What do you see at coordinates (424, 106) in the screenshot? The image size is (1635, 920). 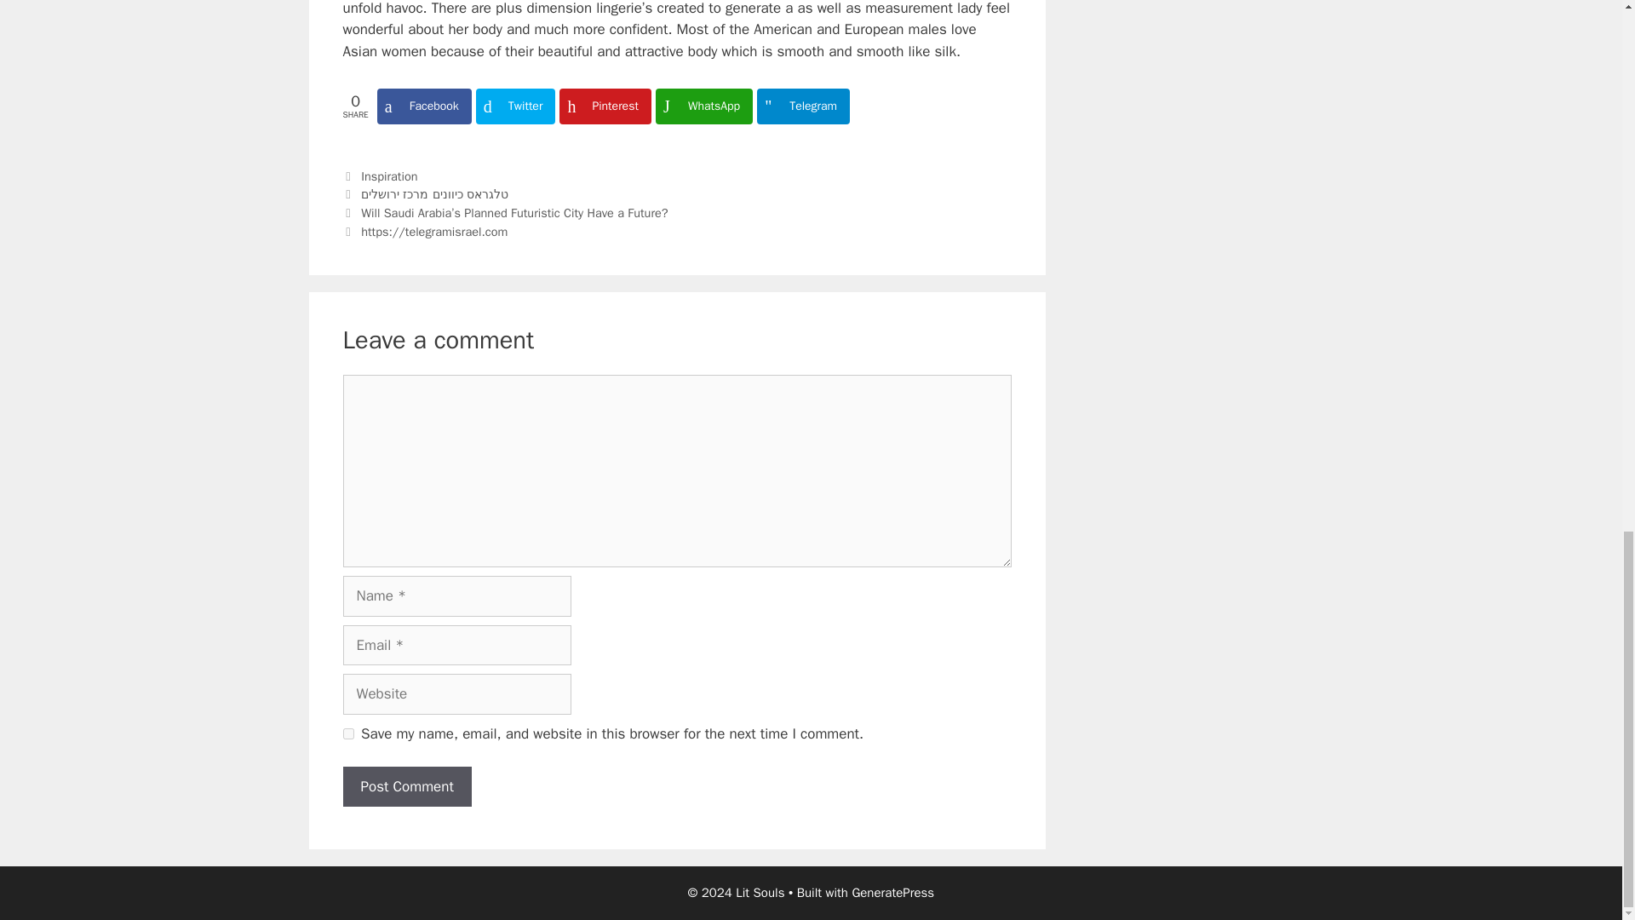 I see `Share on Facebook` at bounding box center [424, 106].